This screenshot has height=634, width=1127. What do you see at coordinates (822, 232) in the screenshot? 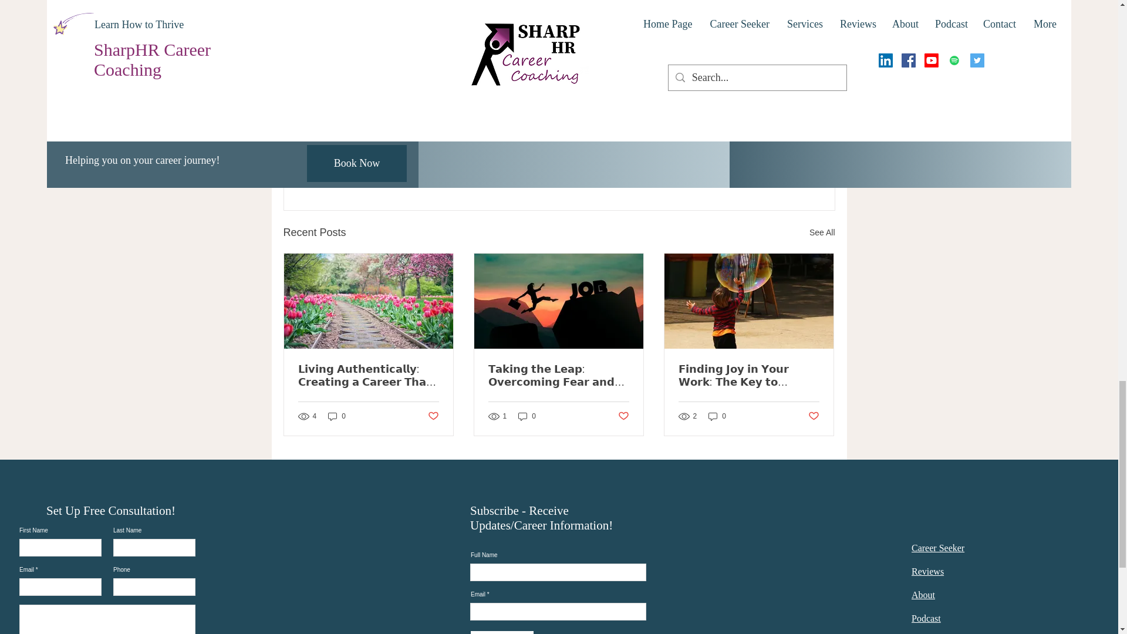
I see `See All` at bounding box center [822, 232].